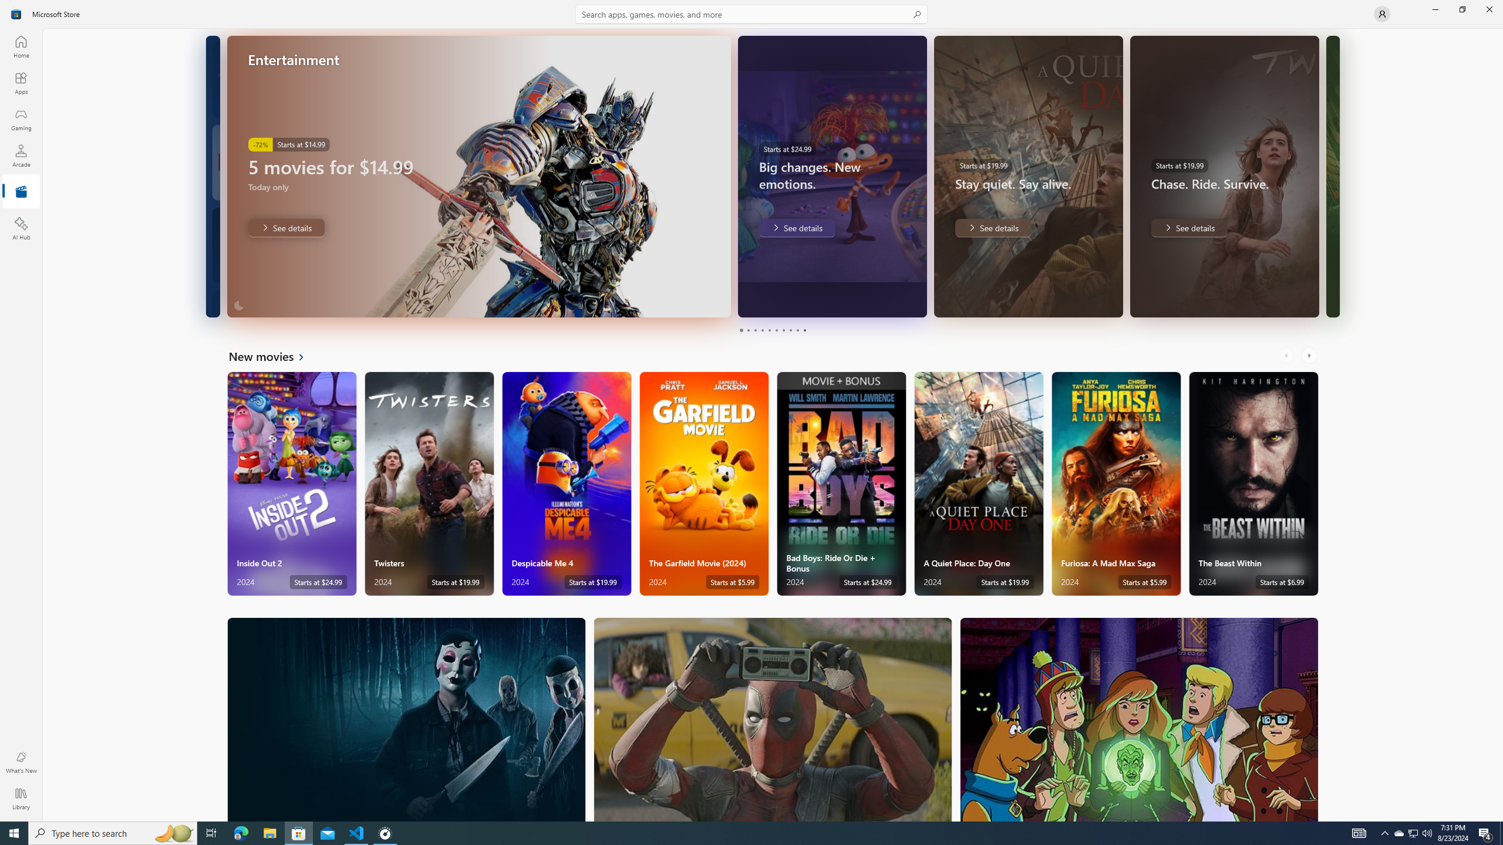  I want to click on Family, so click(1138, 719).